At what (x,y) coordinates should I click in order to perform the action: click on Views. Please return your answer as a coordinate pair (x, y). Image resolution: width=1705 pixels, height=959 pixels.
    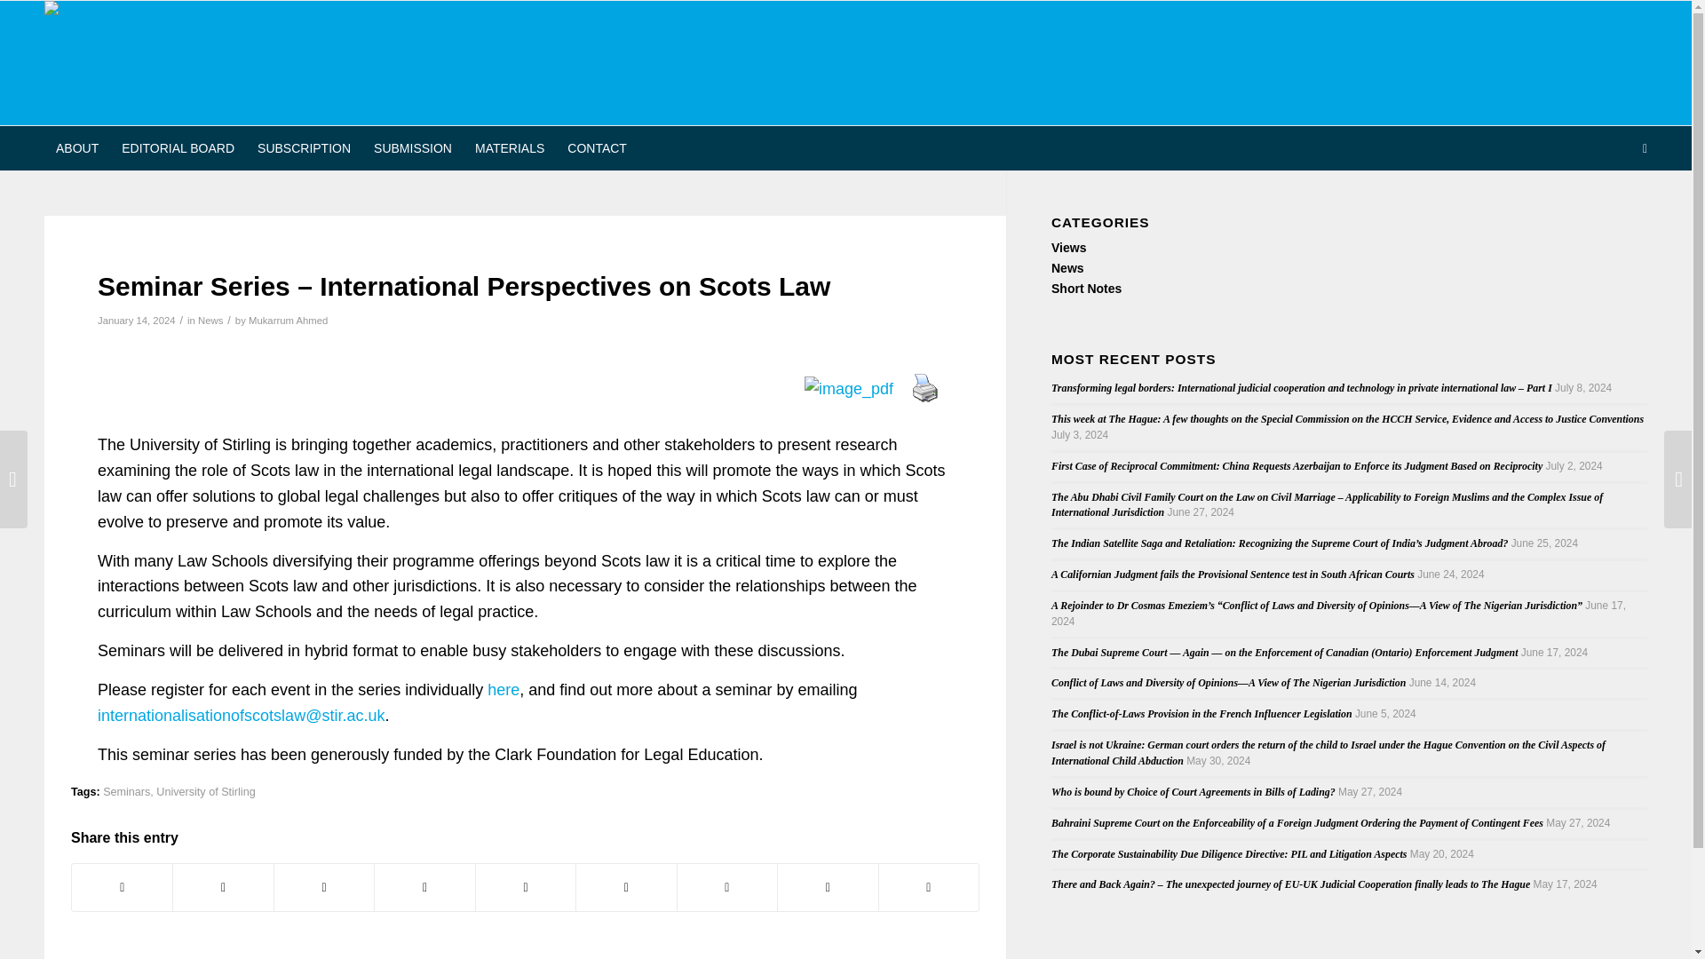
    Looking at the image, I should click on (1069, 248).